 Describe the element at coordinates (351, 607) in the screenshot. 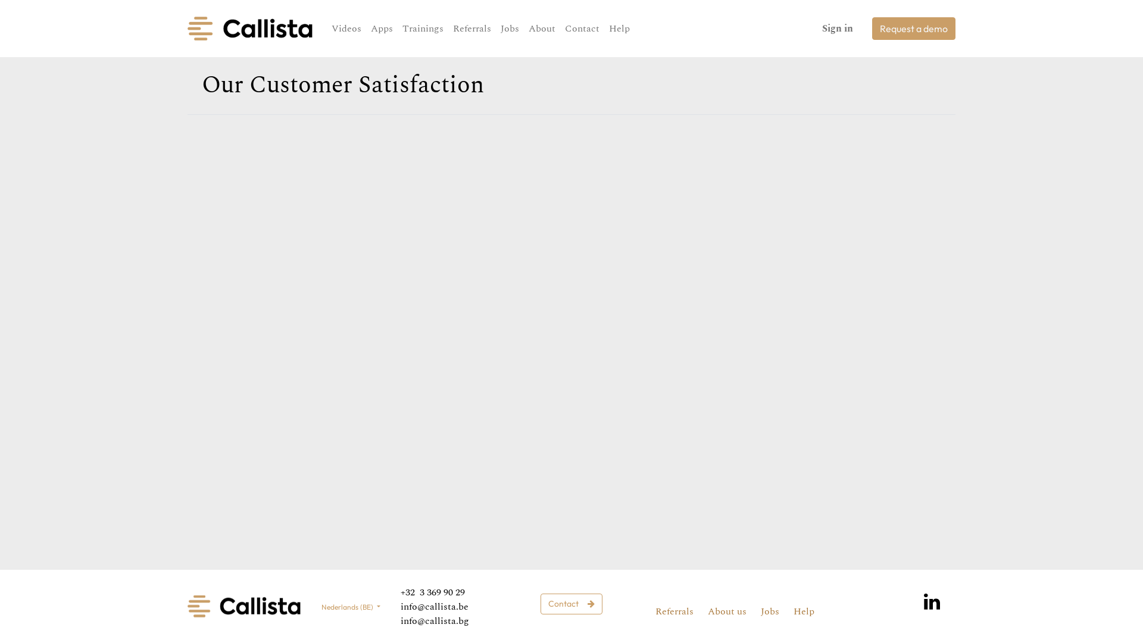

I see `Nederlands (BE)` at that location.